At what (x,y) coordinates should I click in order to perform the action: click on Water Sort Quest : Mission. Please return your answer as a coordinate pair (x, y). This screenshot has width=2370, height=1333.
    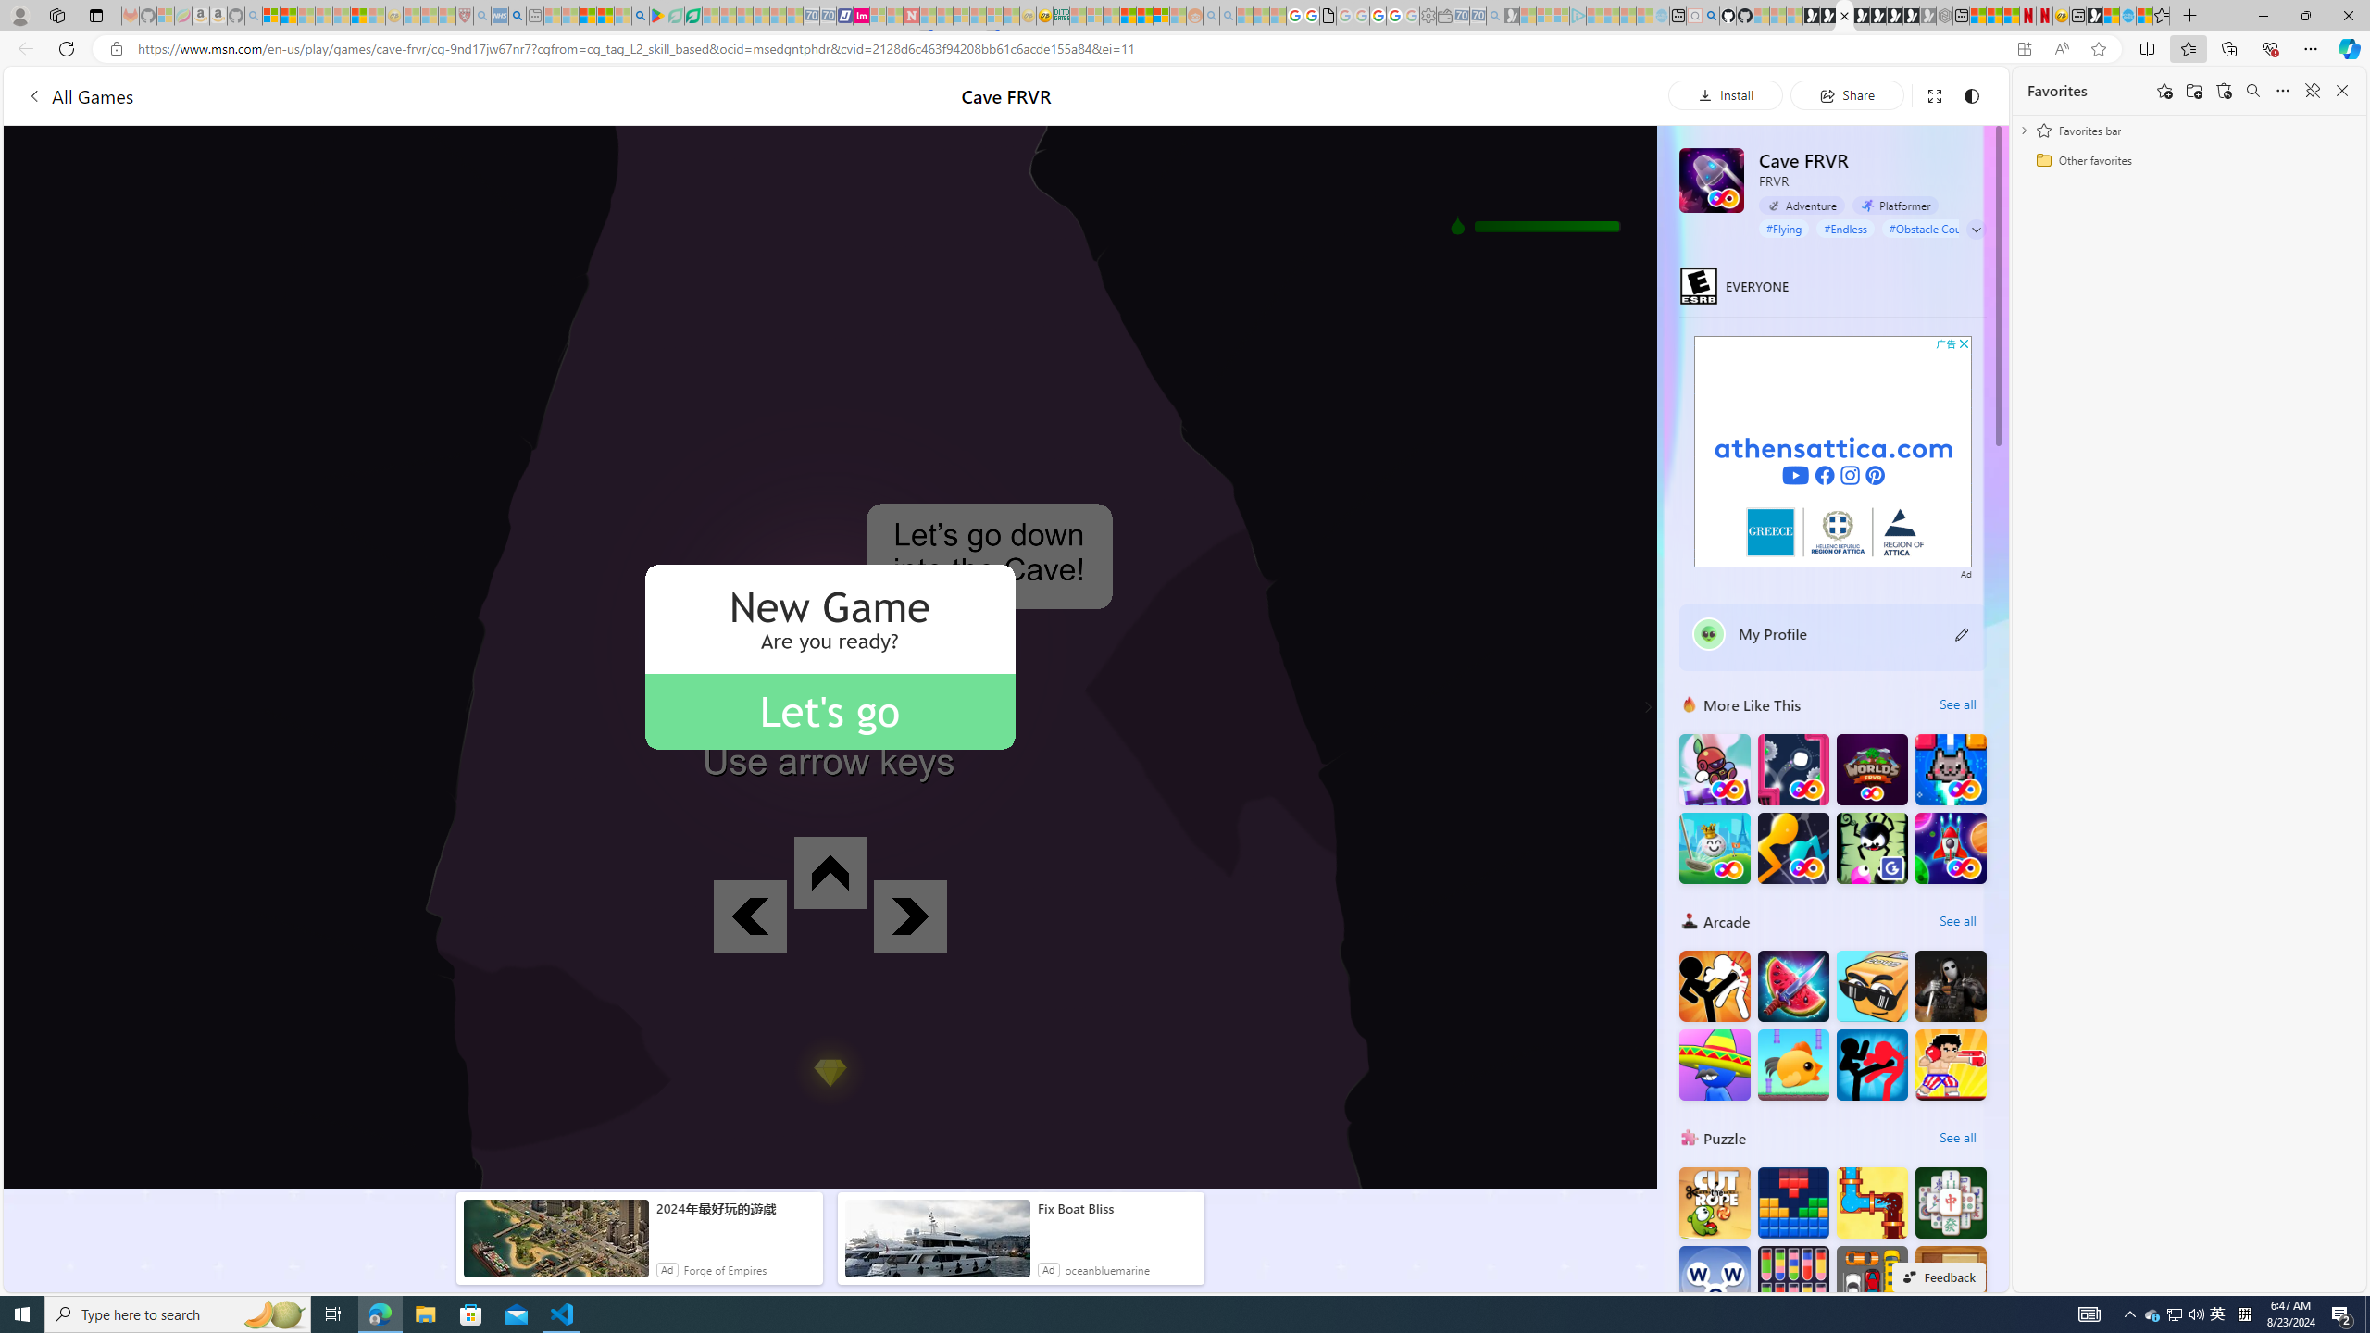
    Looking at the image, I should click on (1792, 1281).